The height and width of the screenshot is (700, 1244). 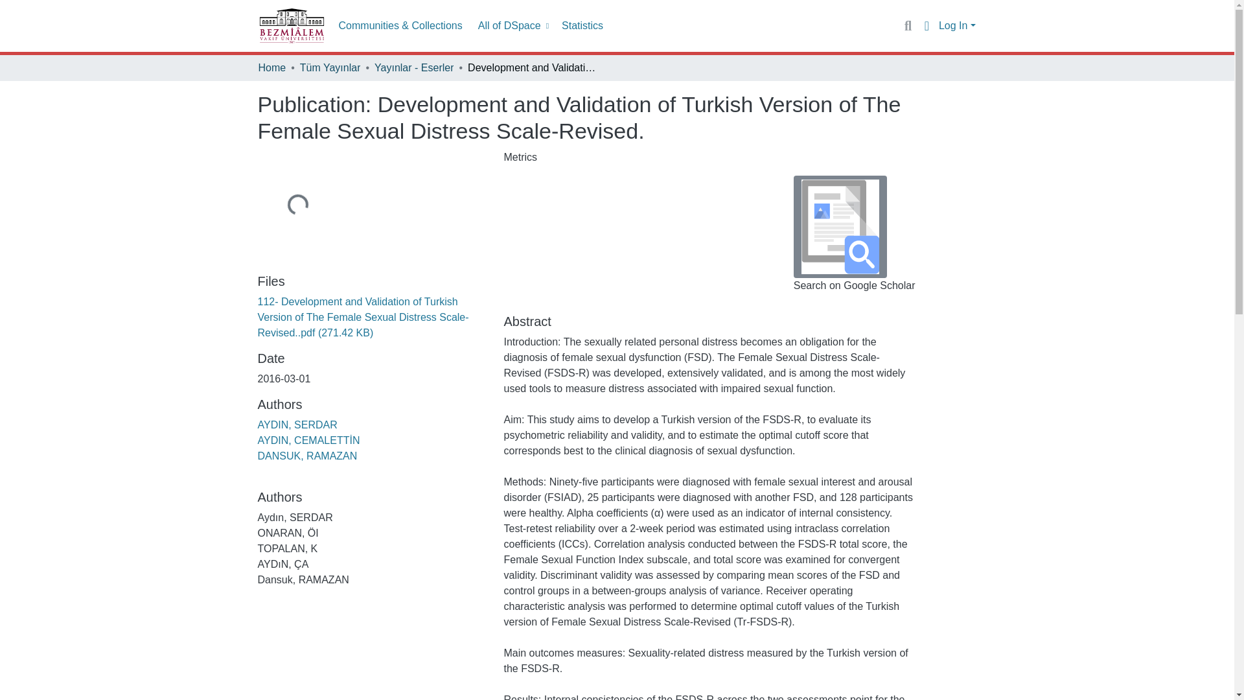 I want to click on AYDIN, SERDAR, so click(x=297, y=425).